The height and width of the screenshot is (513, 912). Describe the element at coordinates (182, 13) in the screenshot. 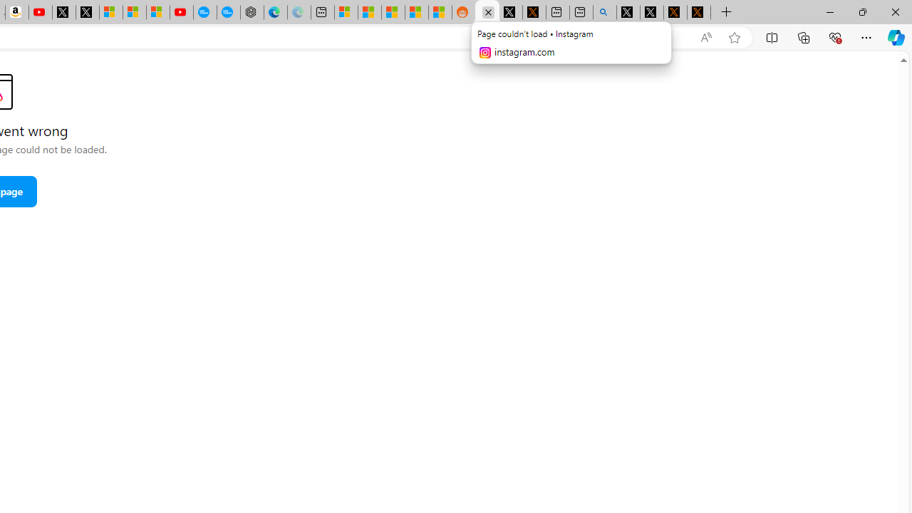

I see `Gloom - YouTube` at that location.